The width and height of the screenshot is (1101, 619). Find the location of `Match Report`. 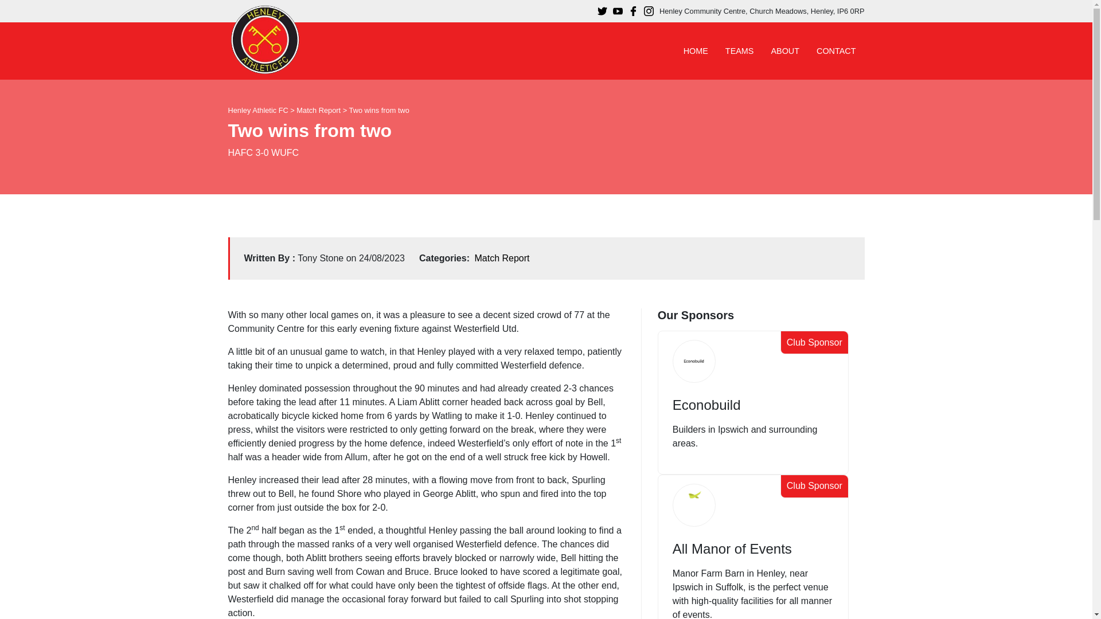

Match Report is located at coordinates (318, 110).